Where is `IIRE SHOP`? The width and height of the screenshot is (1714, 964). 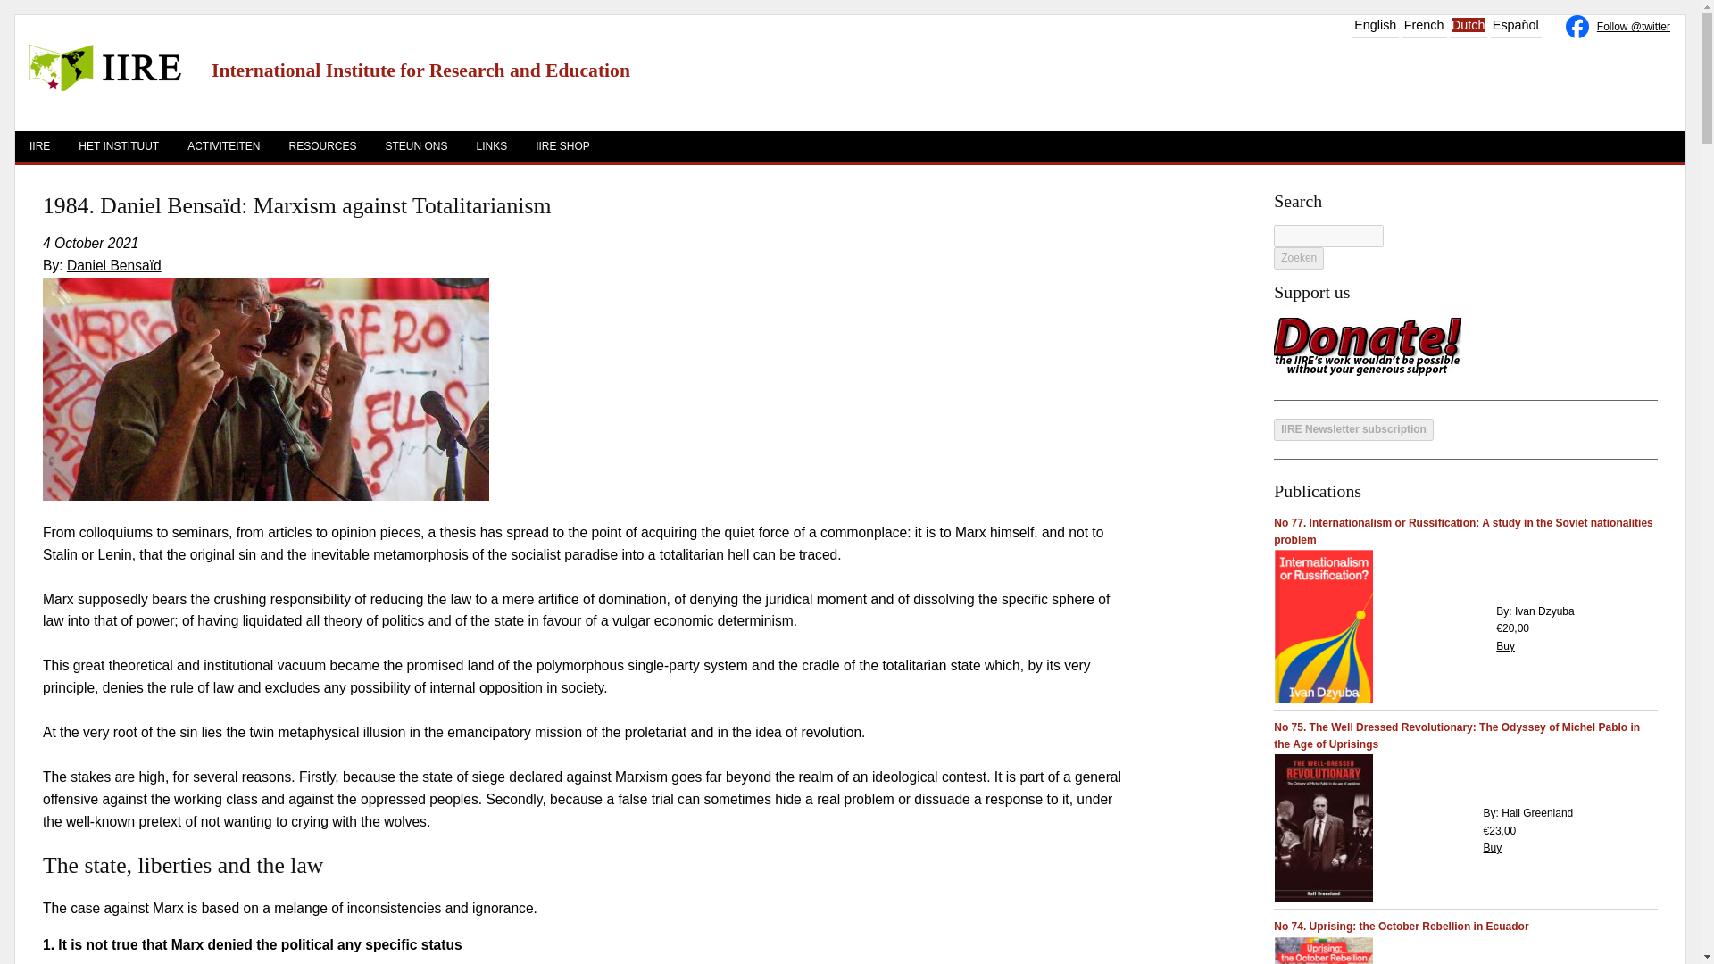
IIRE SHOP is located at coordinates (562, 146).